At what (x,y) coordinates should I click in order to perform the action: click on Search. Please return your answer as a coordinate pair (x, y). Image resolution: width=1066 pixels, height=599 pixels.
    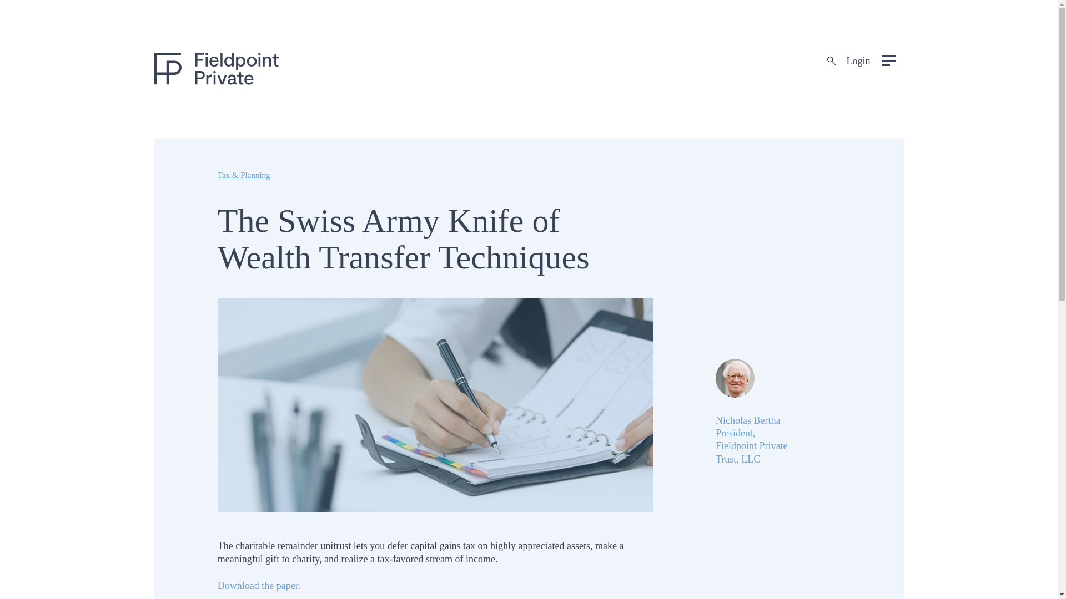
    Looking at the image, I should click on (16, 6).